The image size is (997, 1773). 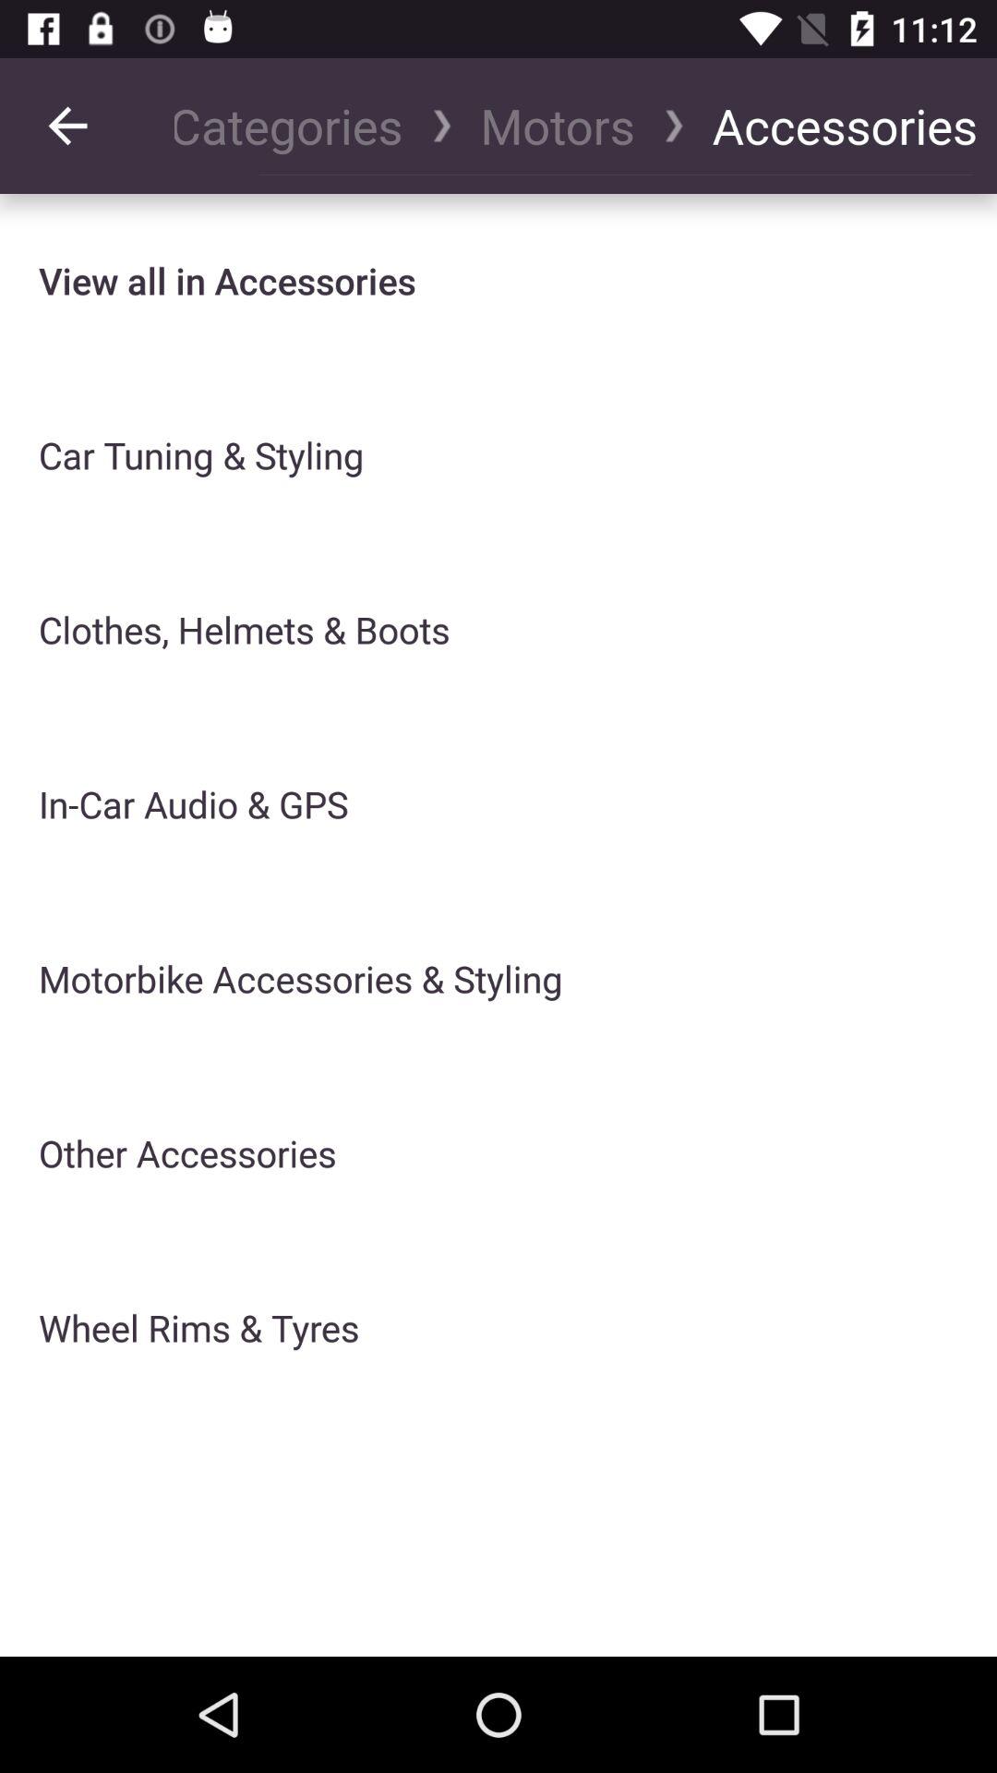 What do you see at coordinates (301, 979) in the screenshot?
I see `swipe until motorbike accessories & styling` at bounding box center [301, 979].